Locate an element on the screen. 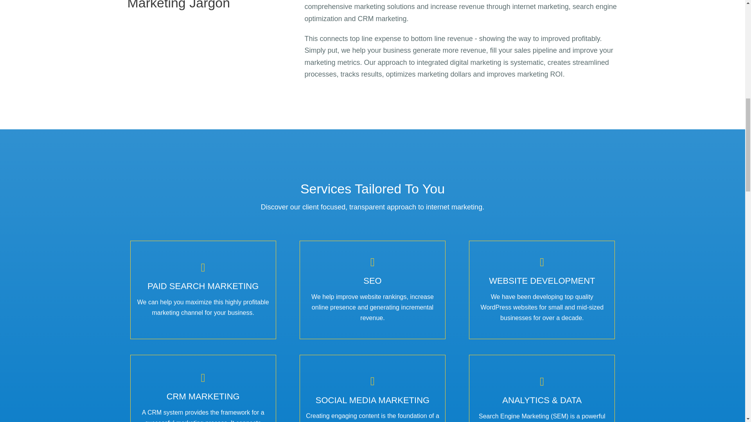 This screenshot has height=422, width=751. Click Here is located at coordinates (203, 316).